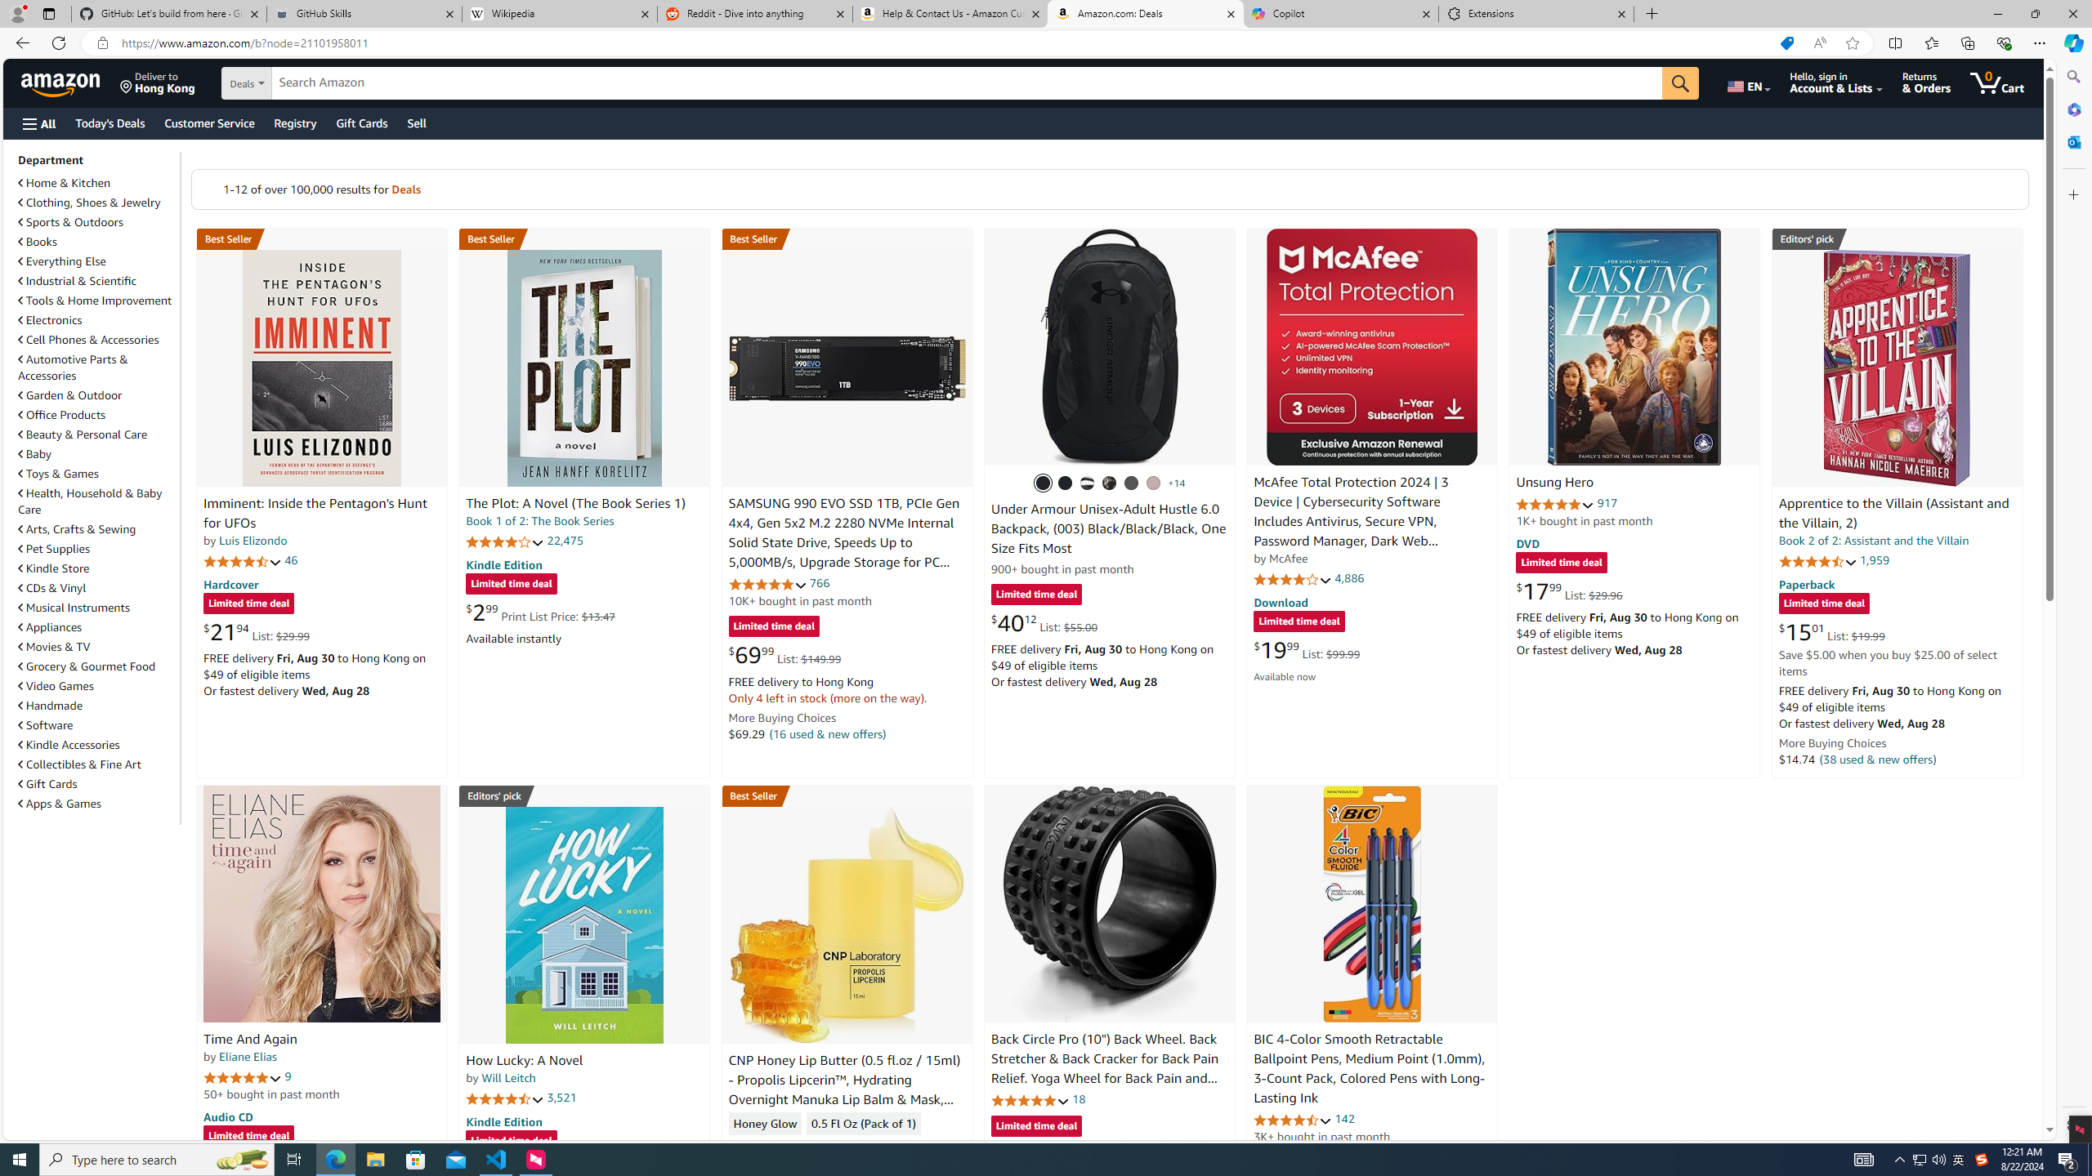  Describe the element at coordinates (50, 320) in the screenshot. I see `Electronics` at that location.